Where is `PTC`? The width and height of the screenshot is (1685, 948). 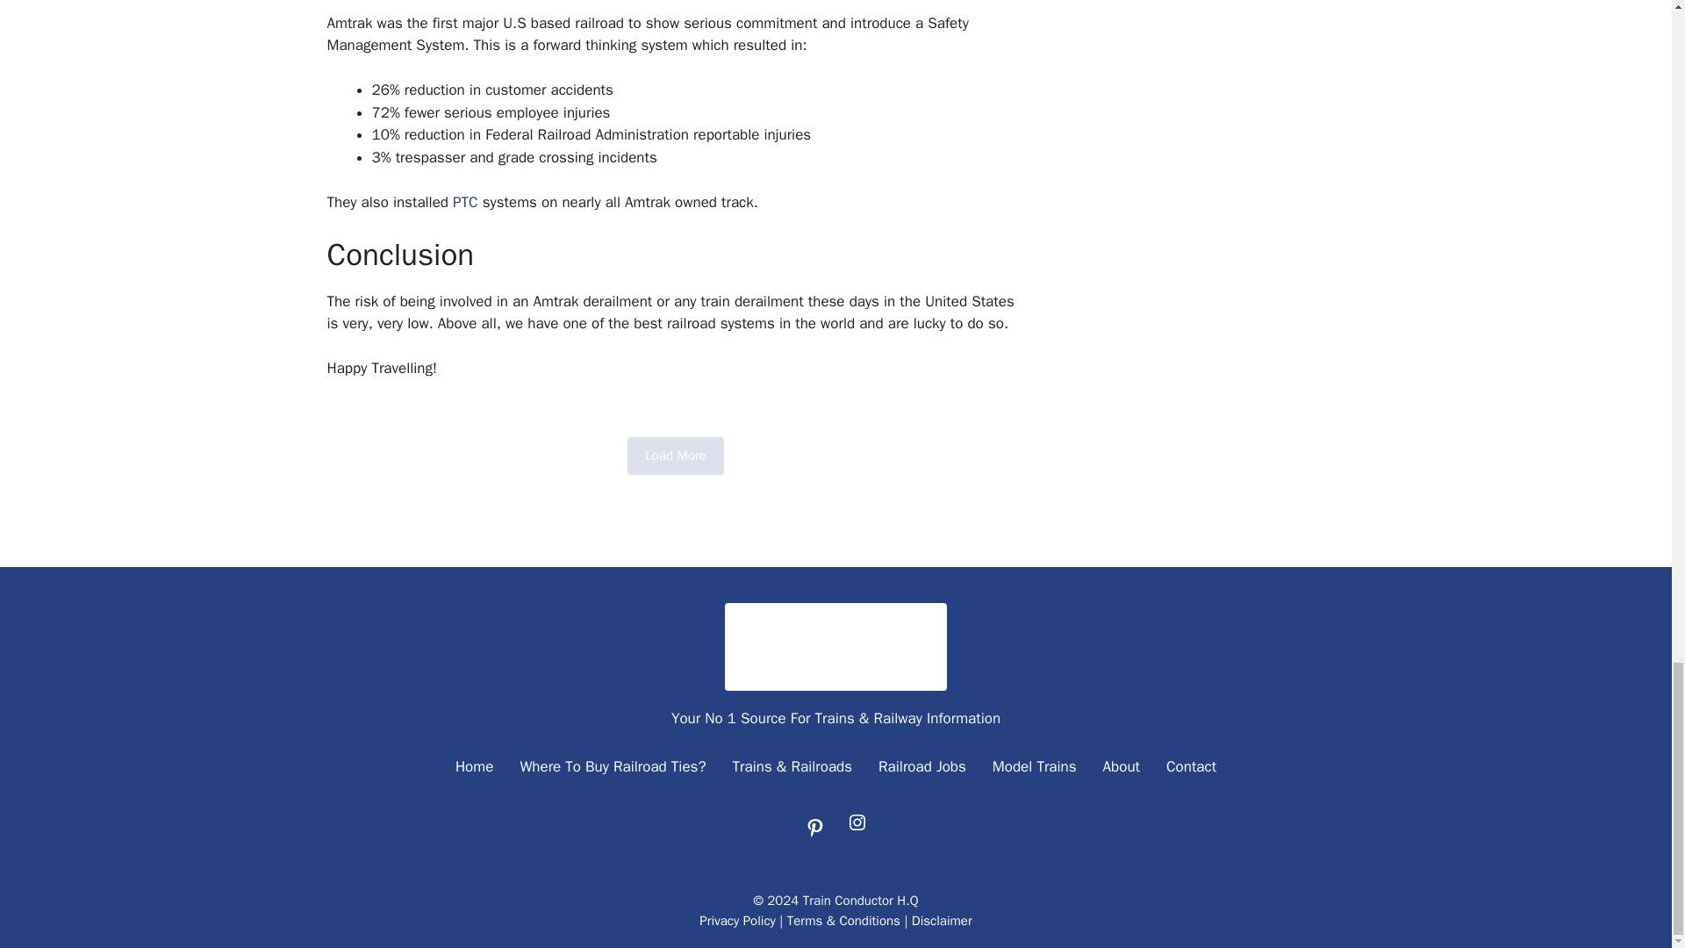
PTC is located at coordinates (465, 202).